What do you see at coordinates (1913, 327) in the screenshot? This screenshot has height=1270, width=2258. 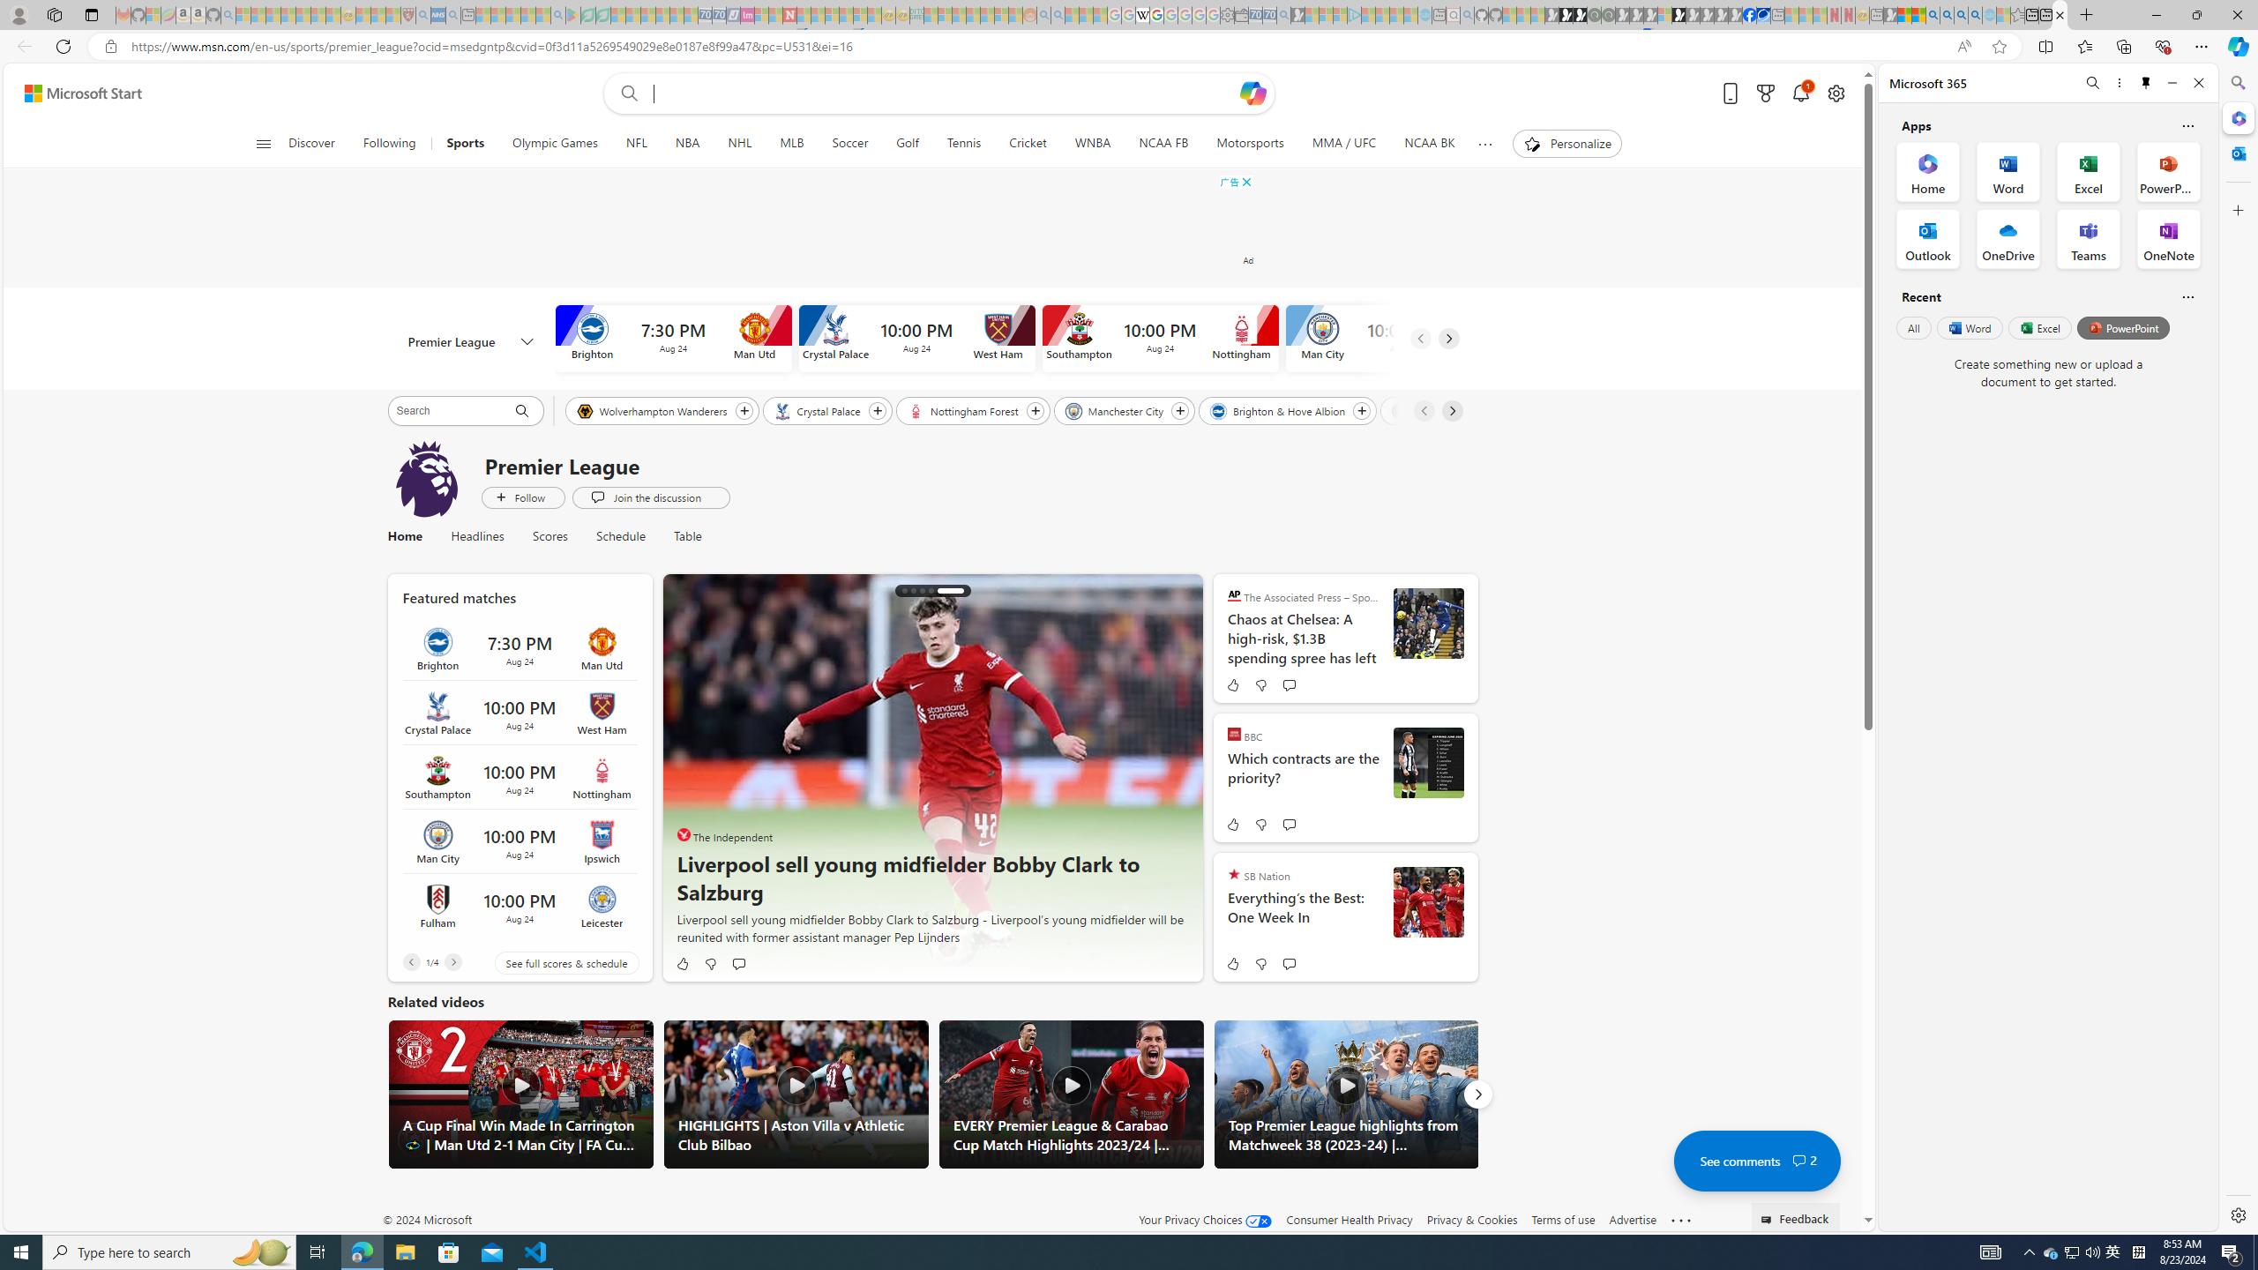 I see `All` at bounding box center [1913, 327].